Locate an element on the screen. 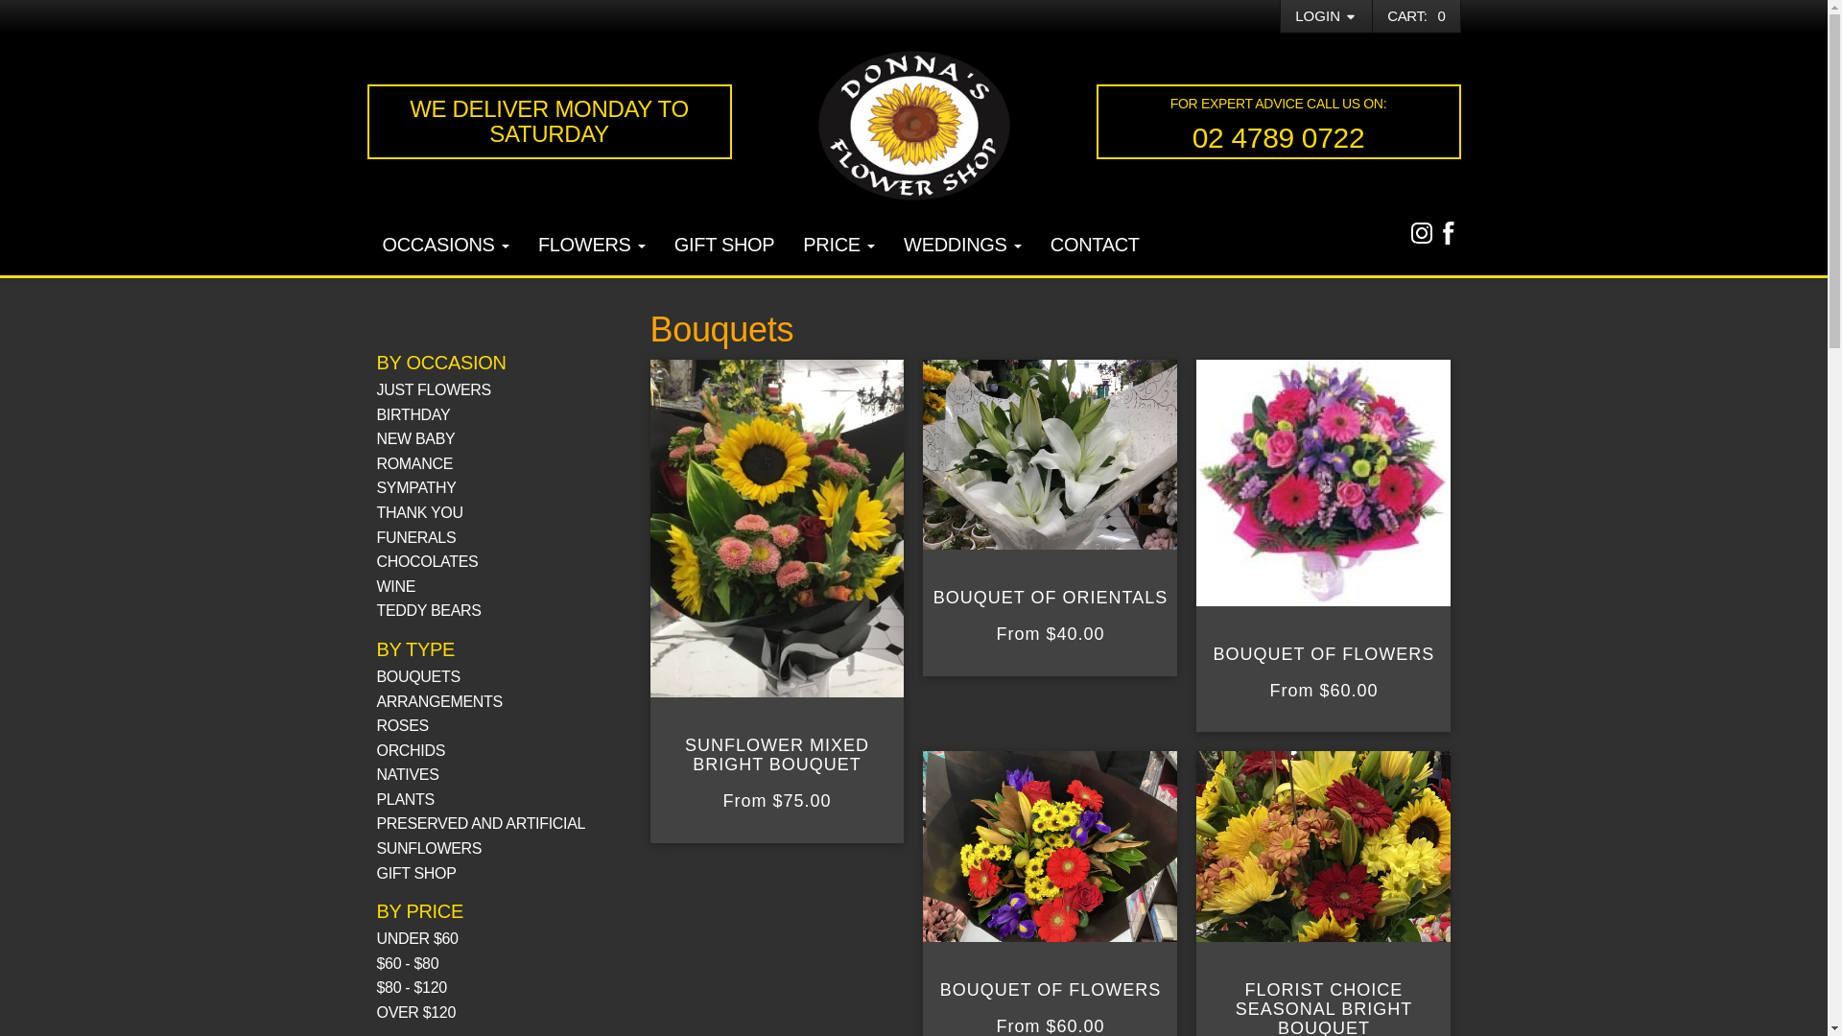 Image resolution: width=1842 pixels, height=1036 pixels. SUNFLOWERS is located at coordinates (429, 848).